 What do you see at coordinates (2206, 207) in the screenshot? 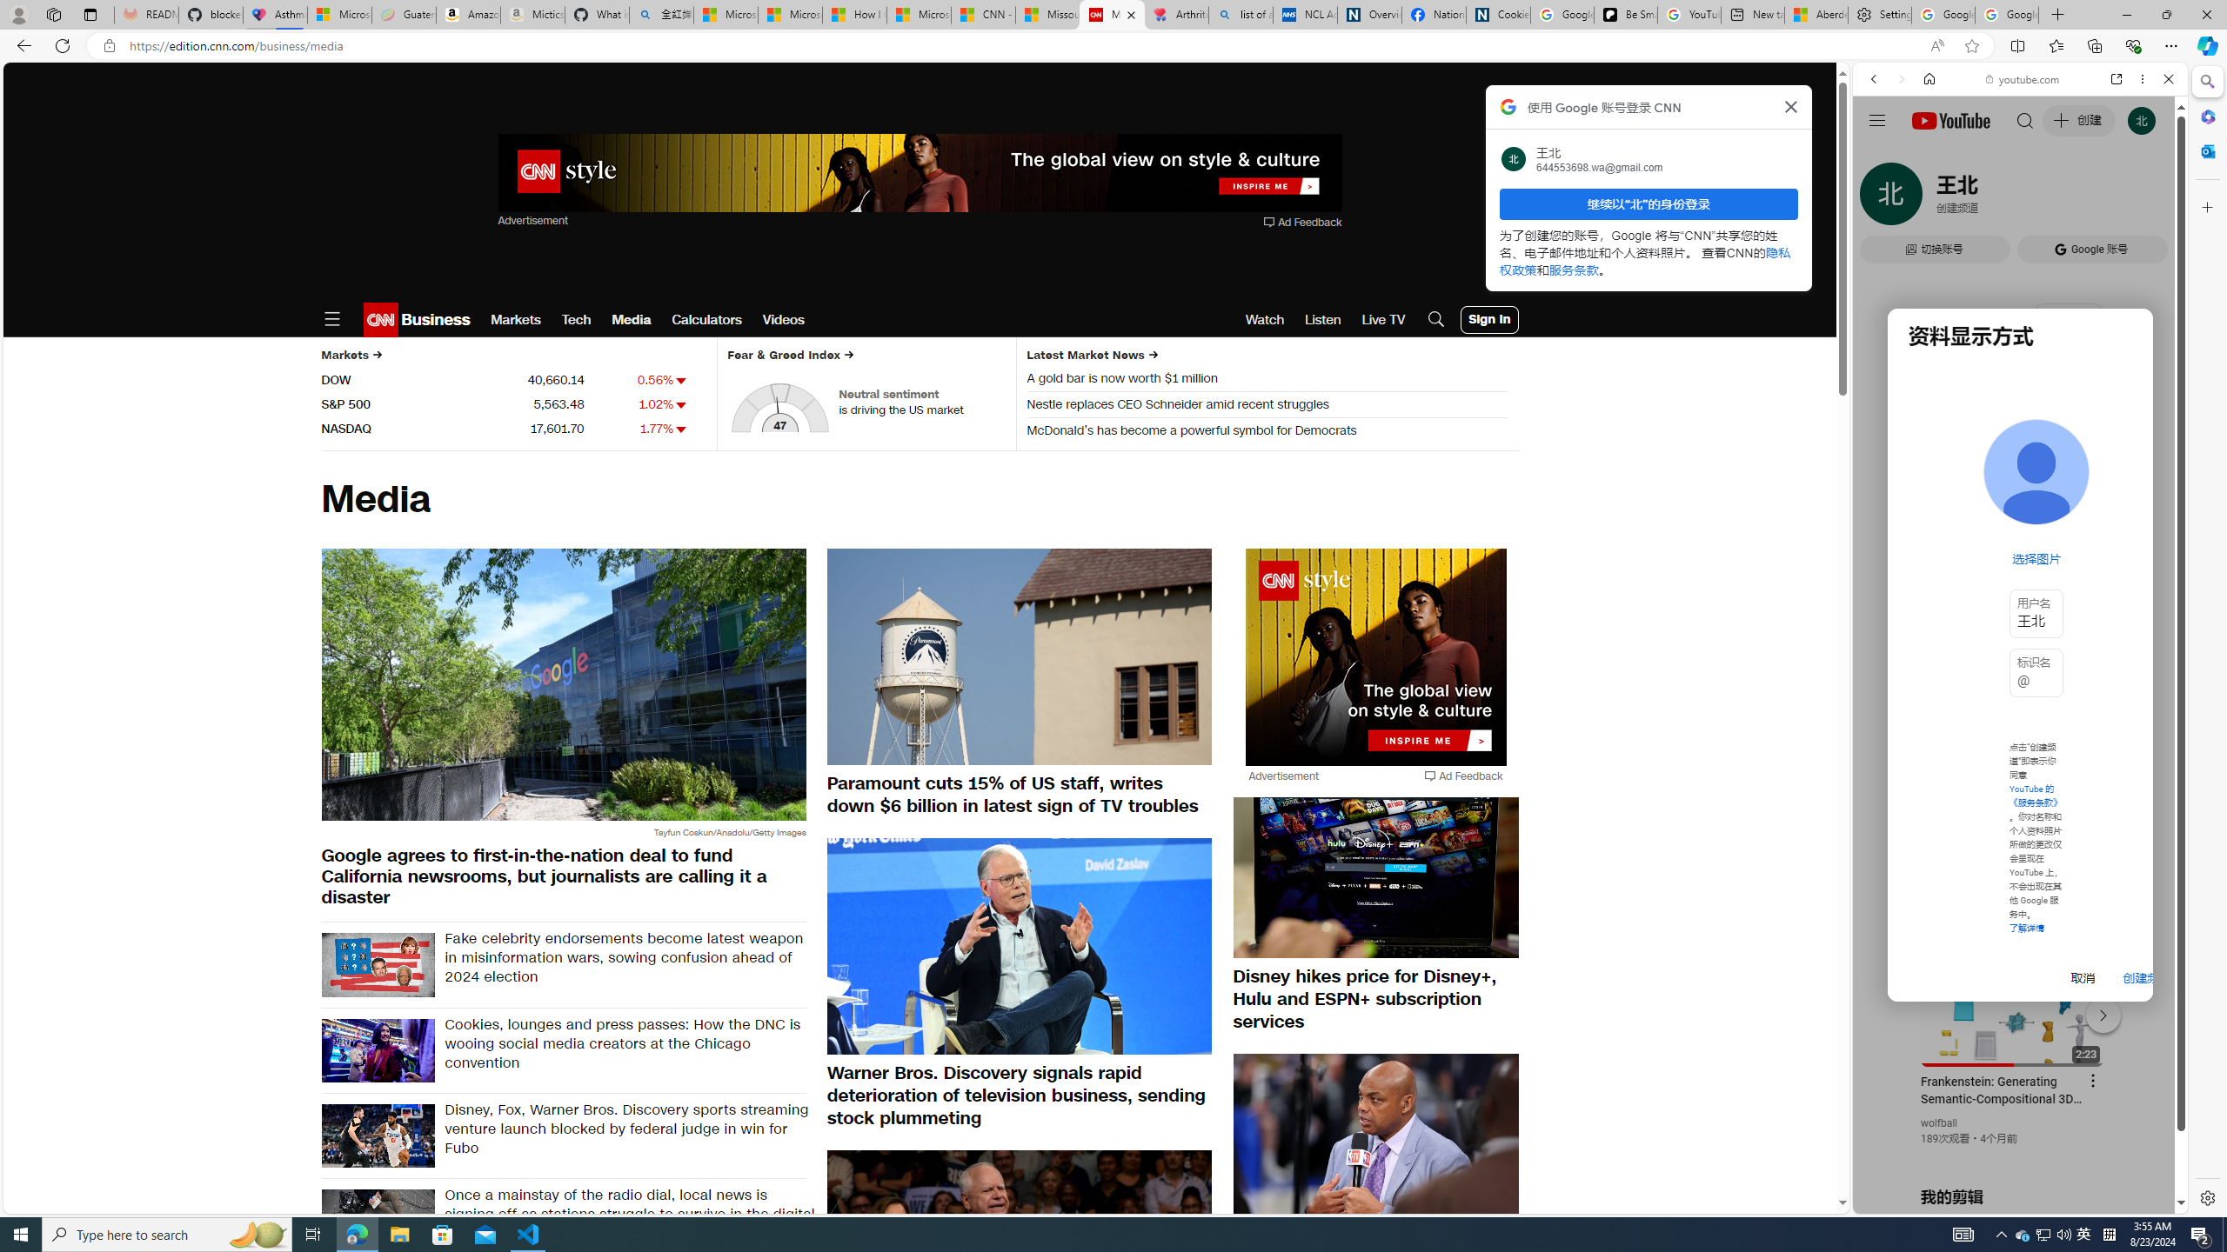
I see `Close Customize pane` at bounding box center [2206, 207].